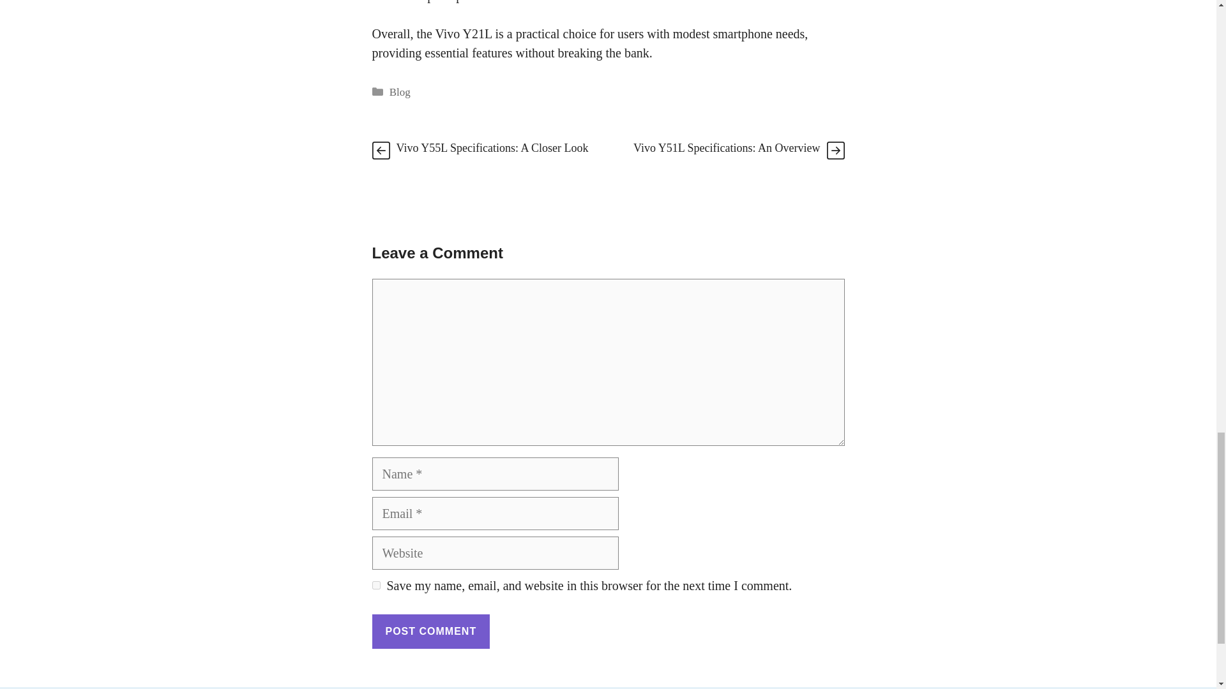 The height and width of the screenshot is (689, 1226). I want to click on Blog, so click(400, 91).